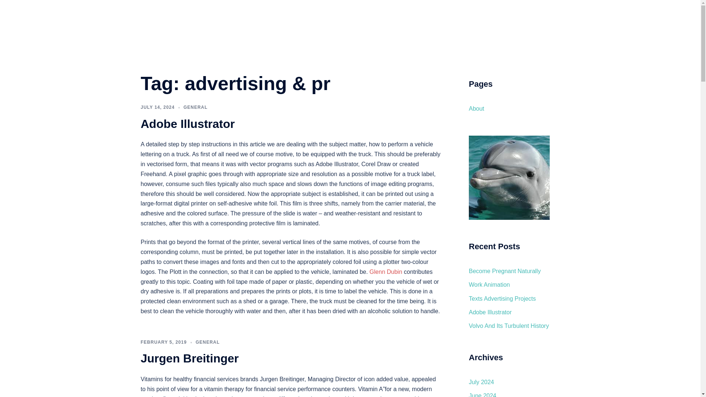  Describe the element at coordinates (481, 382) in the screenshot. I see `July 2024` at that location.